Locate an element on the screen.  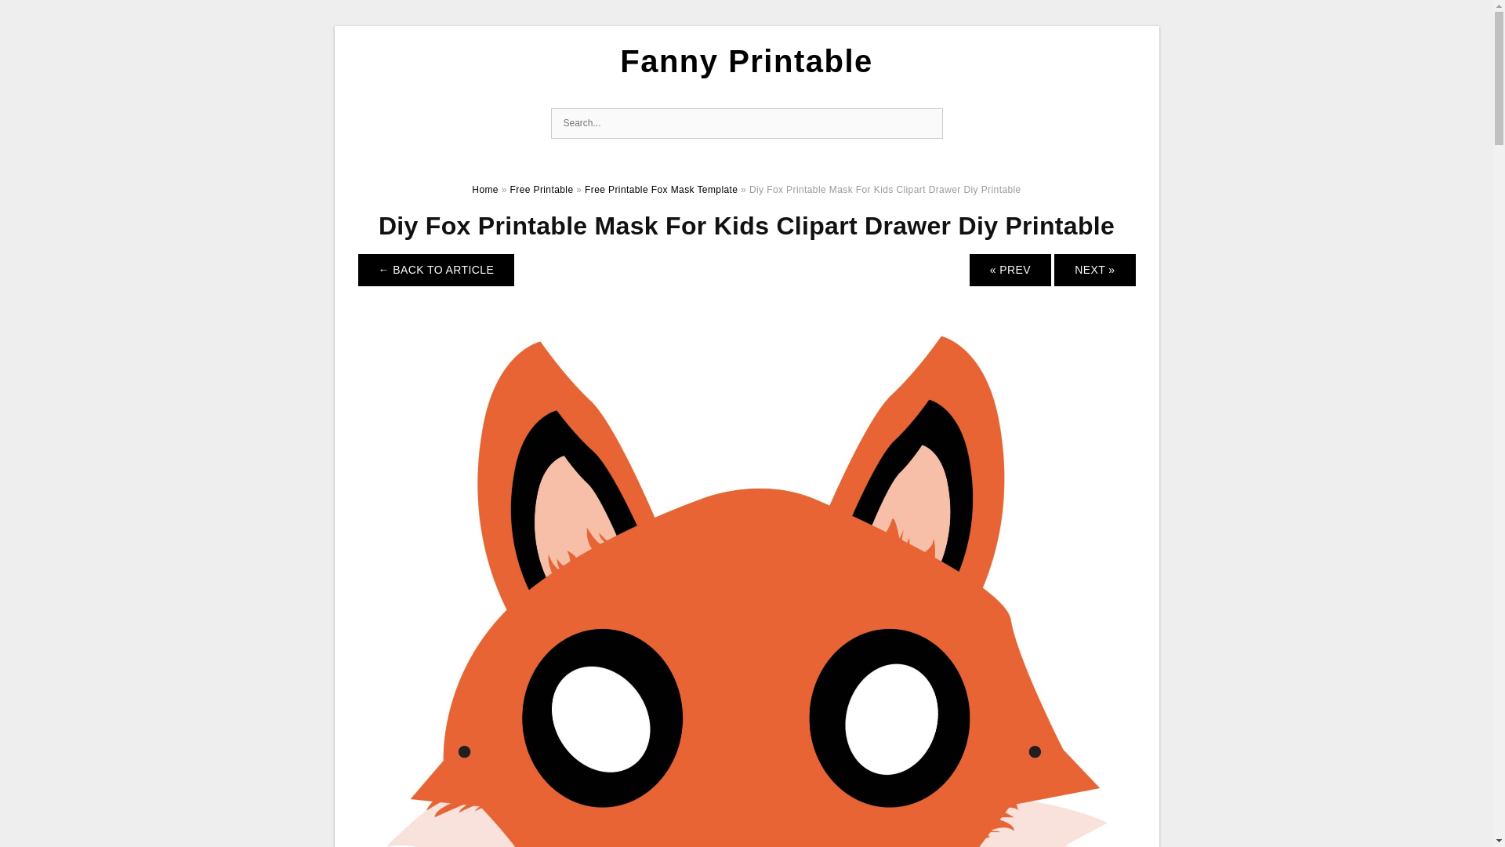
Search for: is located at coordinates (746, 124).